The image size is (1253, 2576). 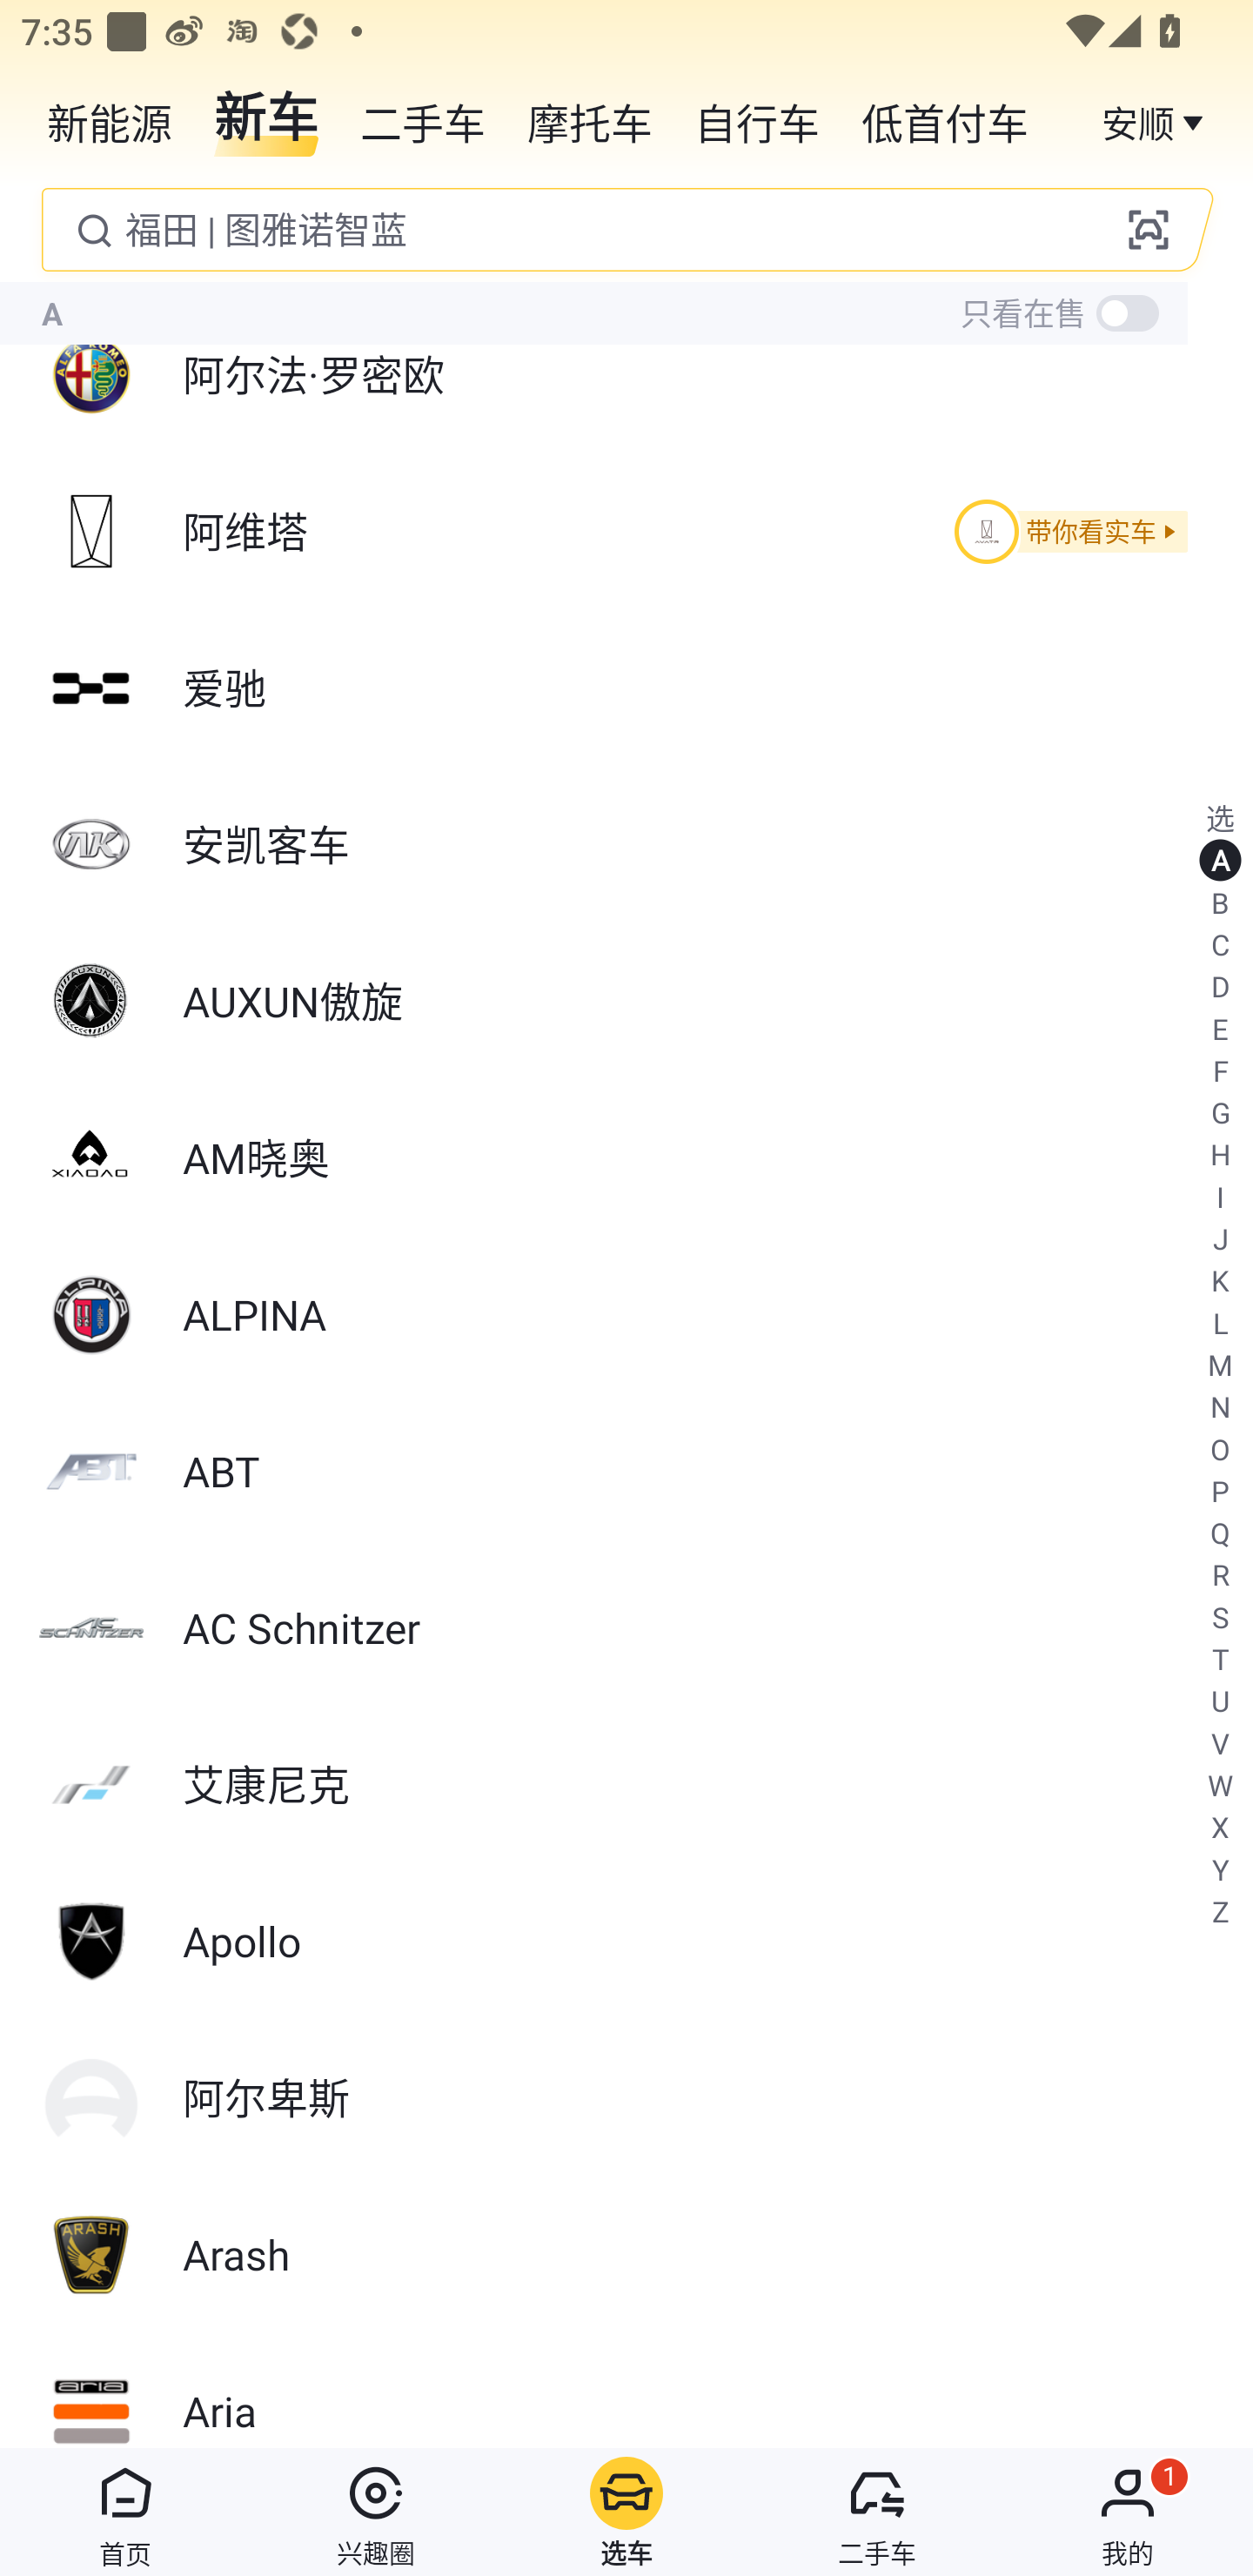 I want to click on 阿维塔 带你看实车 , so click(x=626, y=531).